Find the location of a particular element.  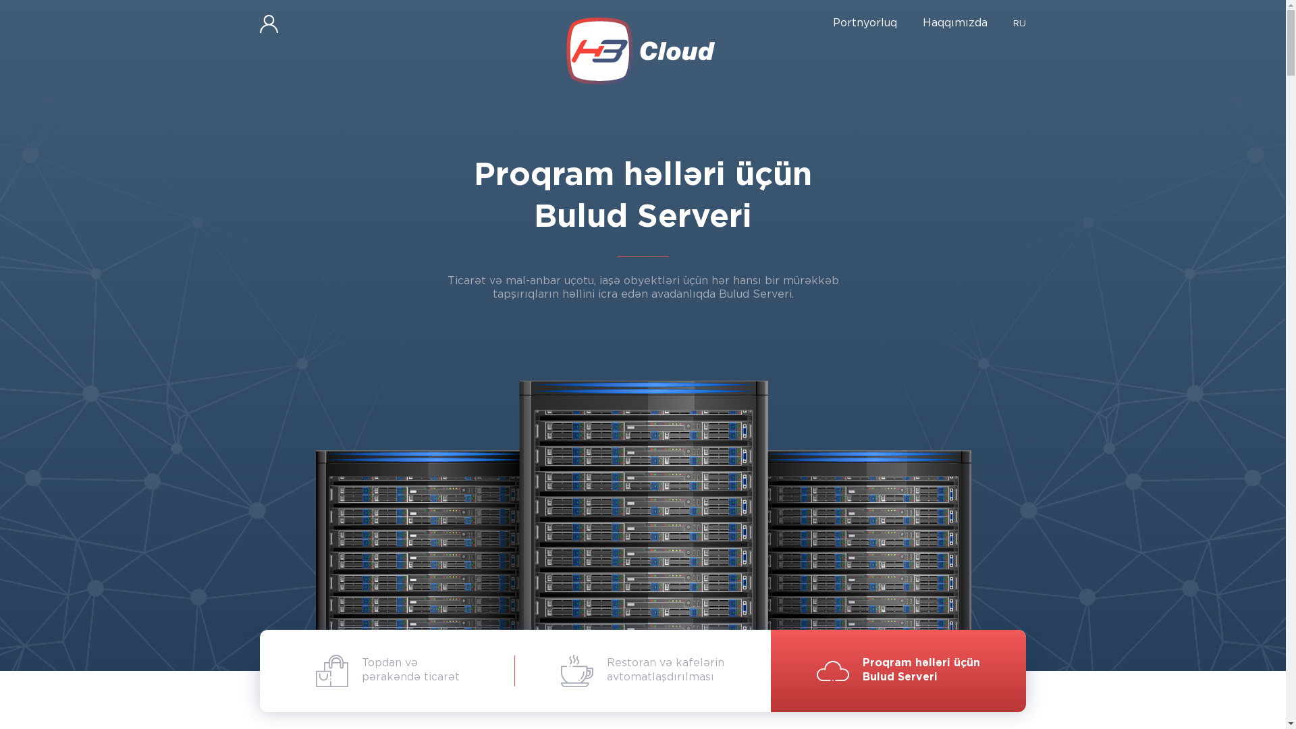

RU is located at coordinates (1019, 24).